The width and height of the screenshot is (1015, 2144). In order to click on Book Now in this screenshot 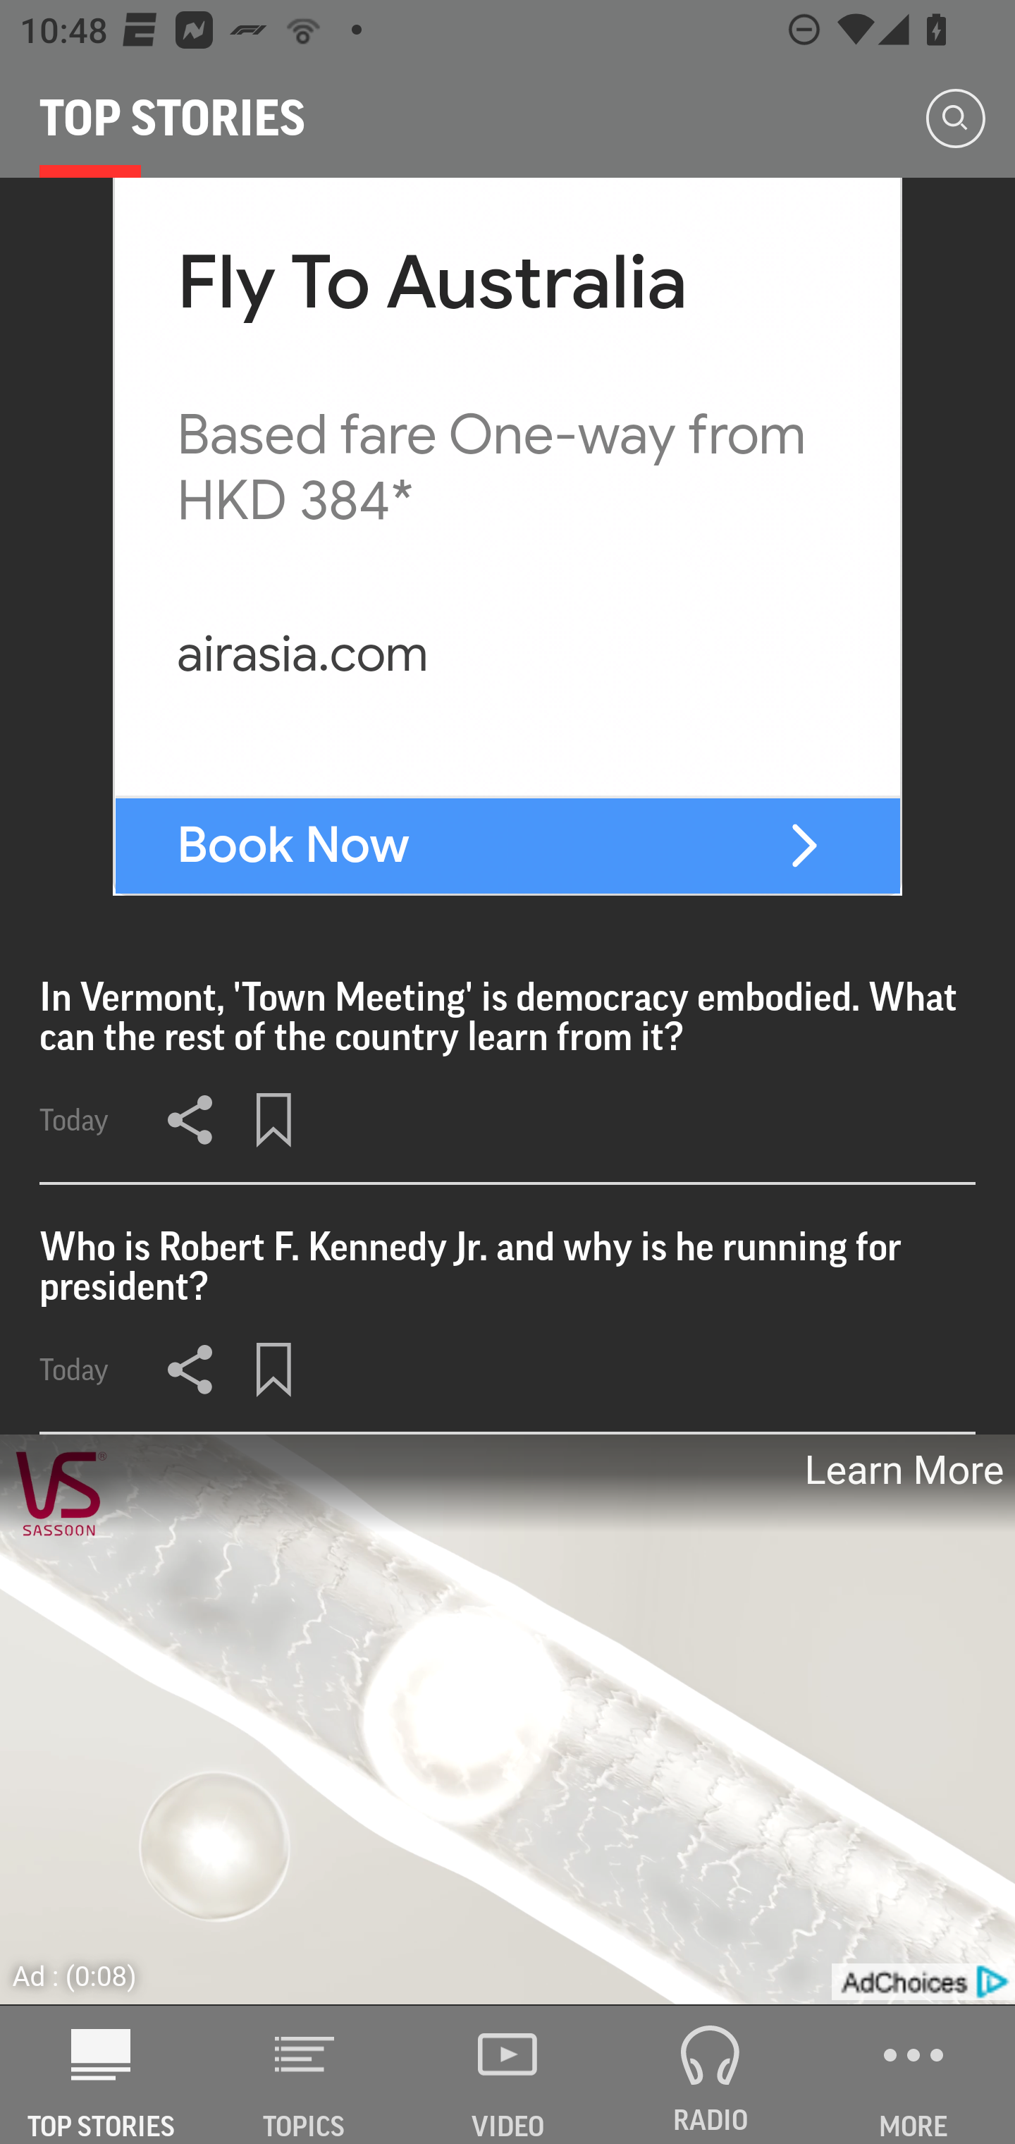, I will do `click(293, 846)`.